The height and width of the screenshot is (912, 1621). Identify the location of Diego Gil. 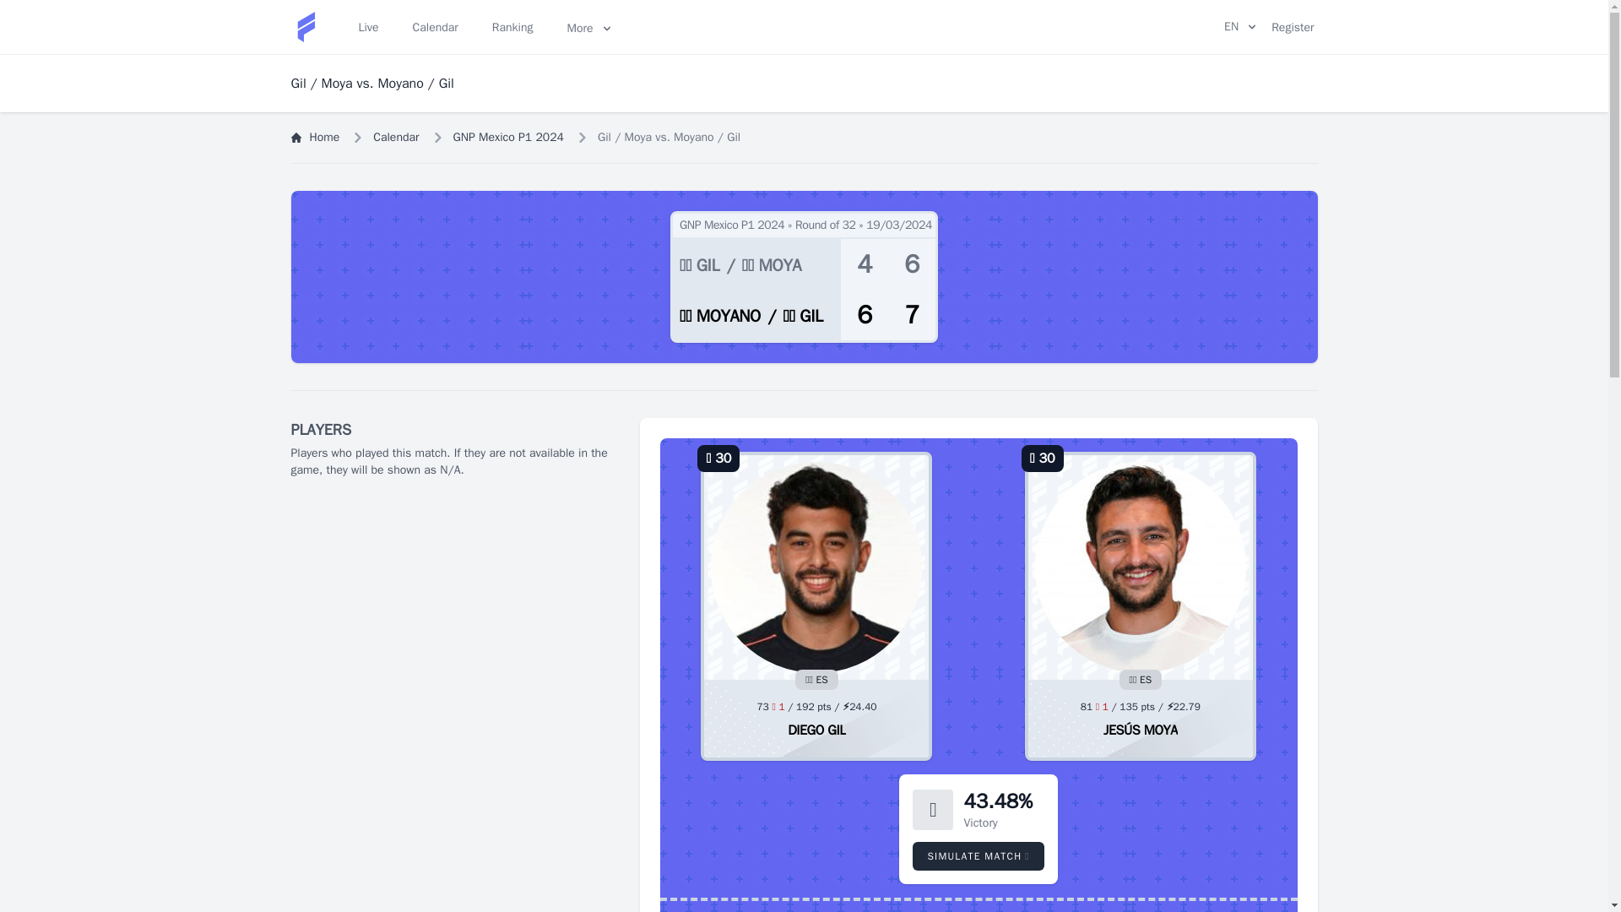
(817, 730).